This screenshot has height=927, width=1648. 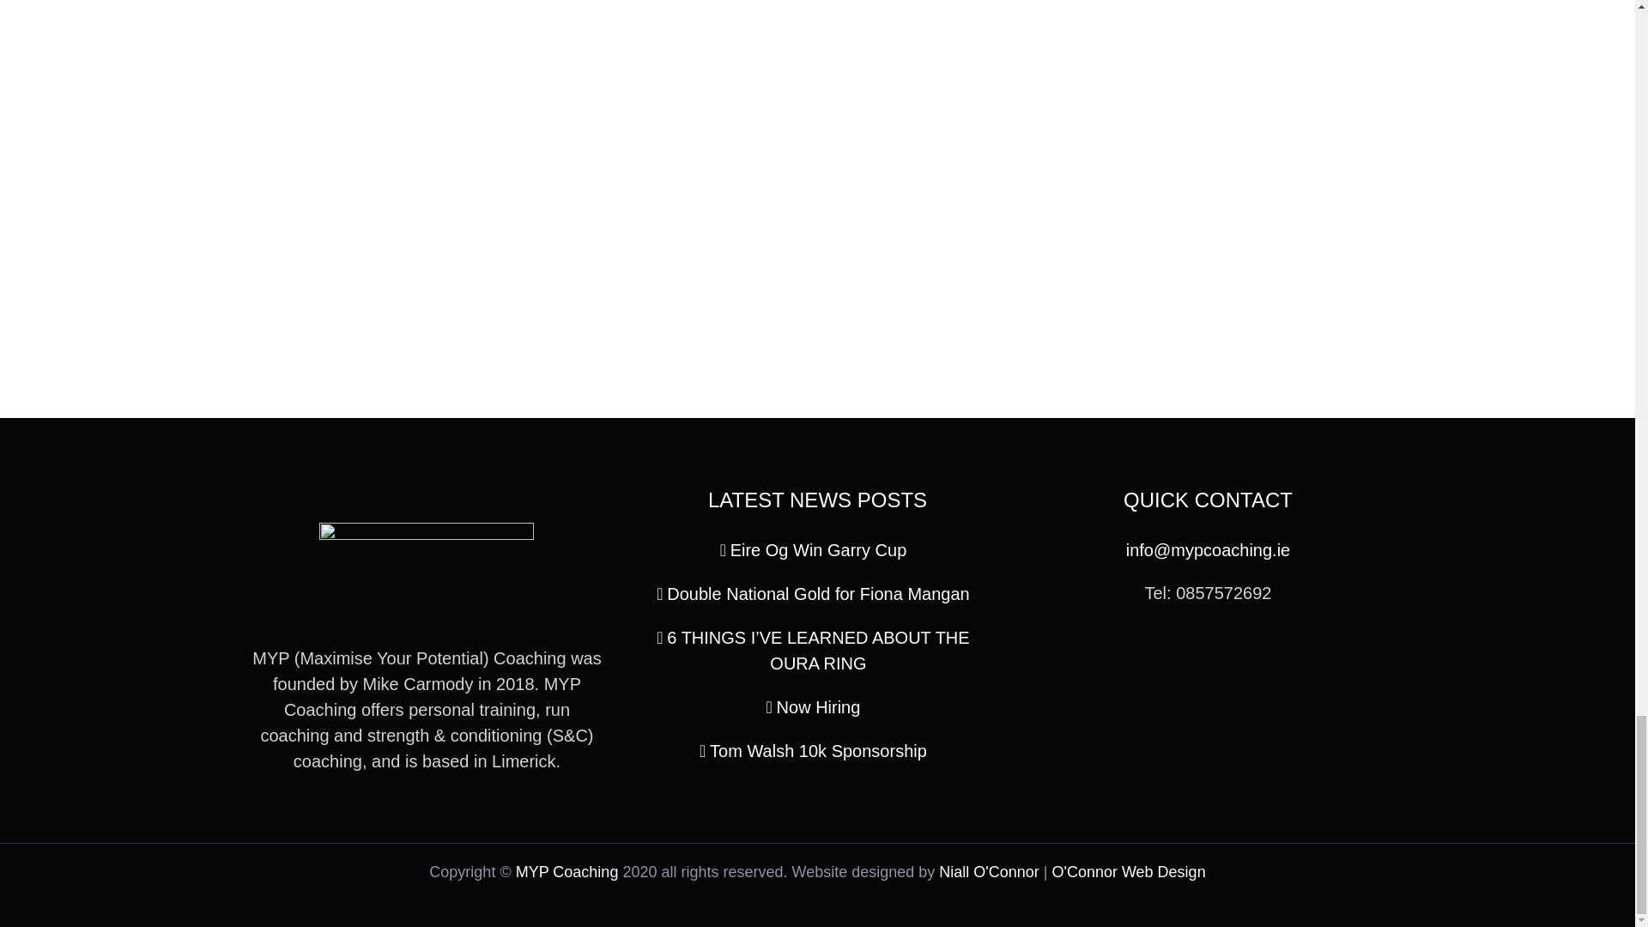 I want to click on O'Connor Web Design, so click(x=1128, y=872).